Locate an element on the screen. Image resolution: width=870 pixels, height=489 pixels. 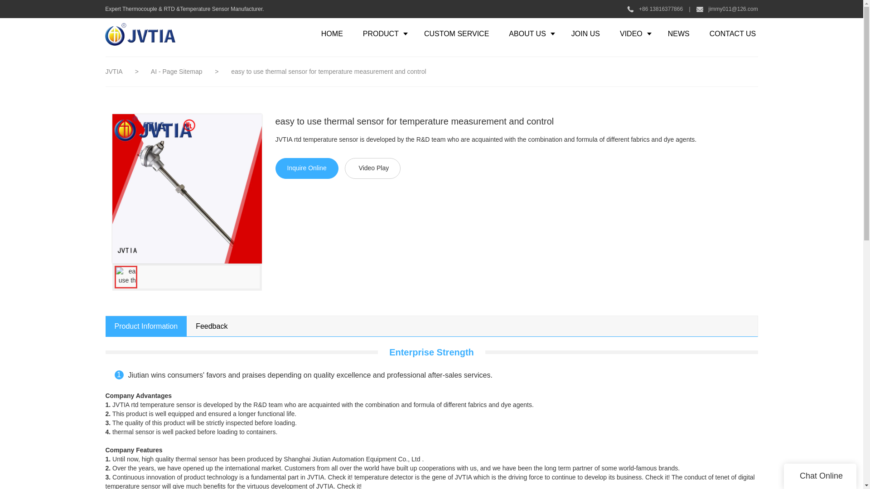
JOIN US is located at coordinates (585, 34).